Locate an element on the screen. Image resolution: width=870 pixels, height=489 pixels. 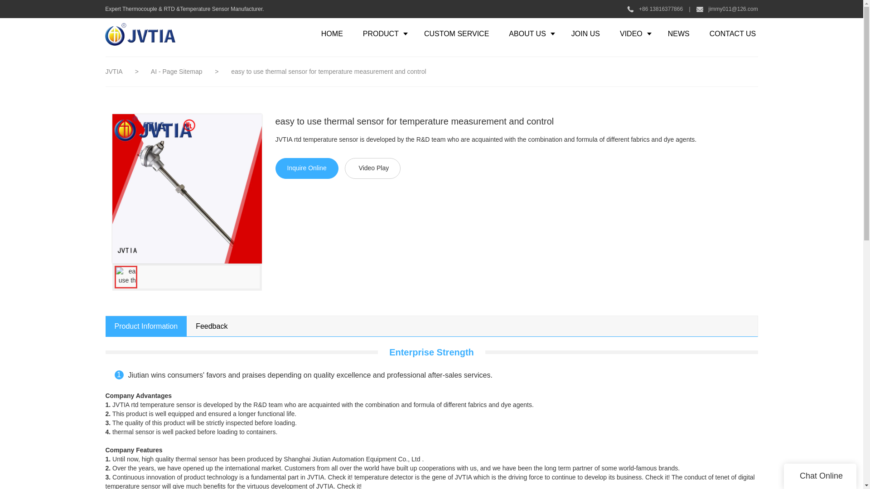
JOIN US is located at coordinates (585, 34).